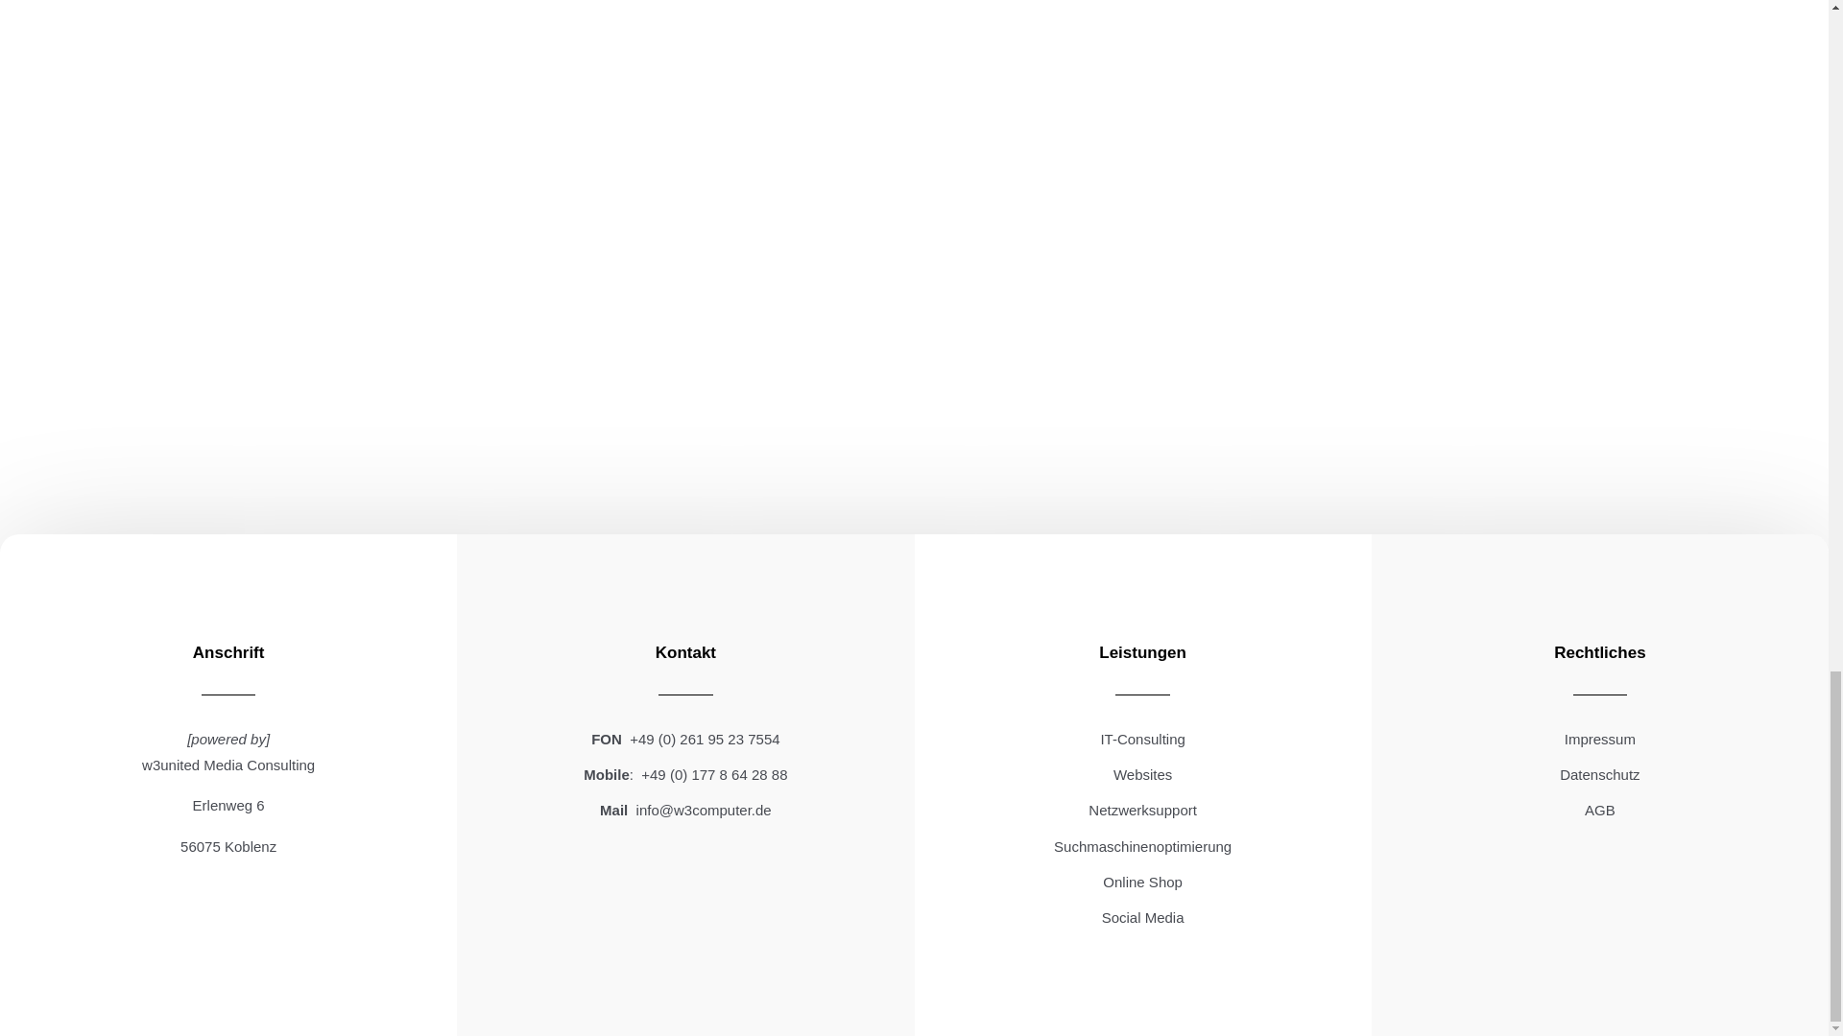 The width and height of the screenshot is (1843, 1036). What do you see at coordinates (1142, 810) in the screenshot?
I see `Netzwerksupport` at bounding box center [1142, 810].